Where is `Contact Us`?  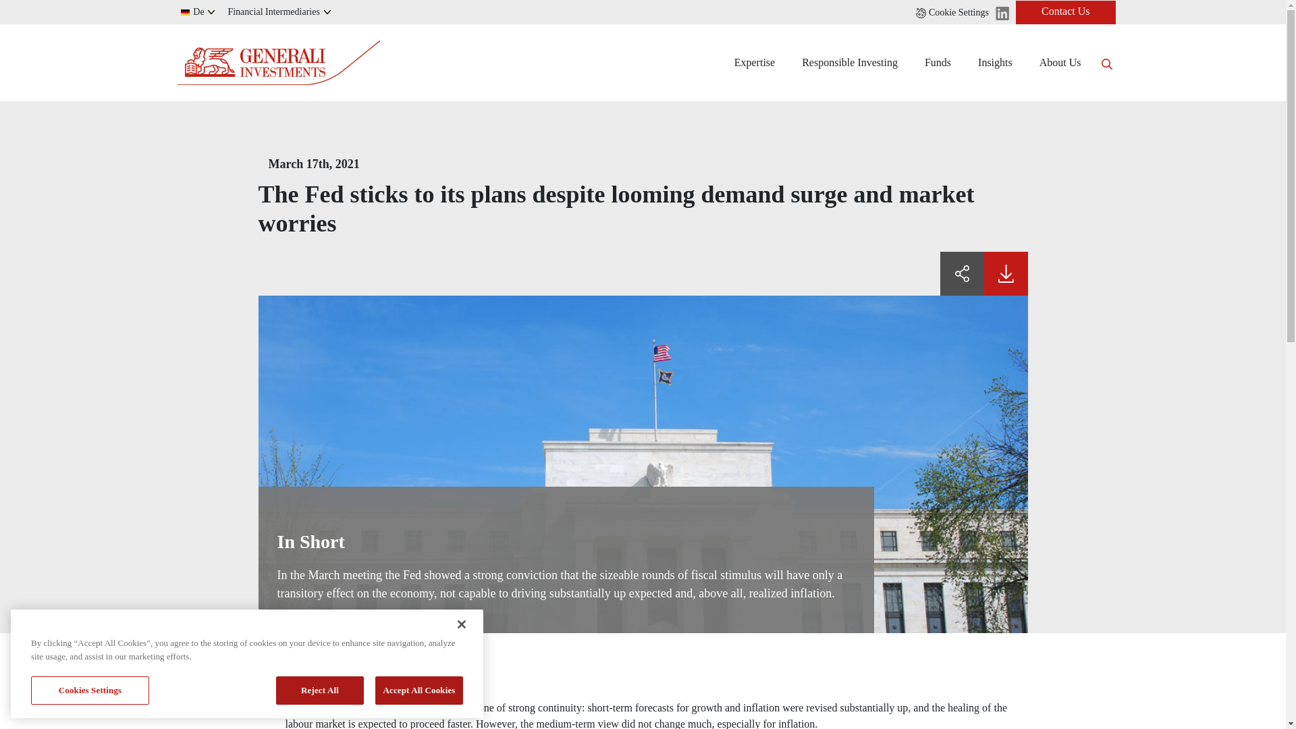 Contact Us is located at coordinates (1066, 11).